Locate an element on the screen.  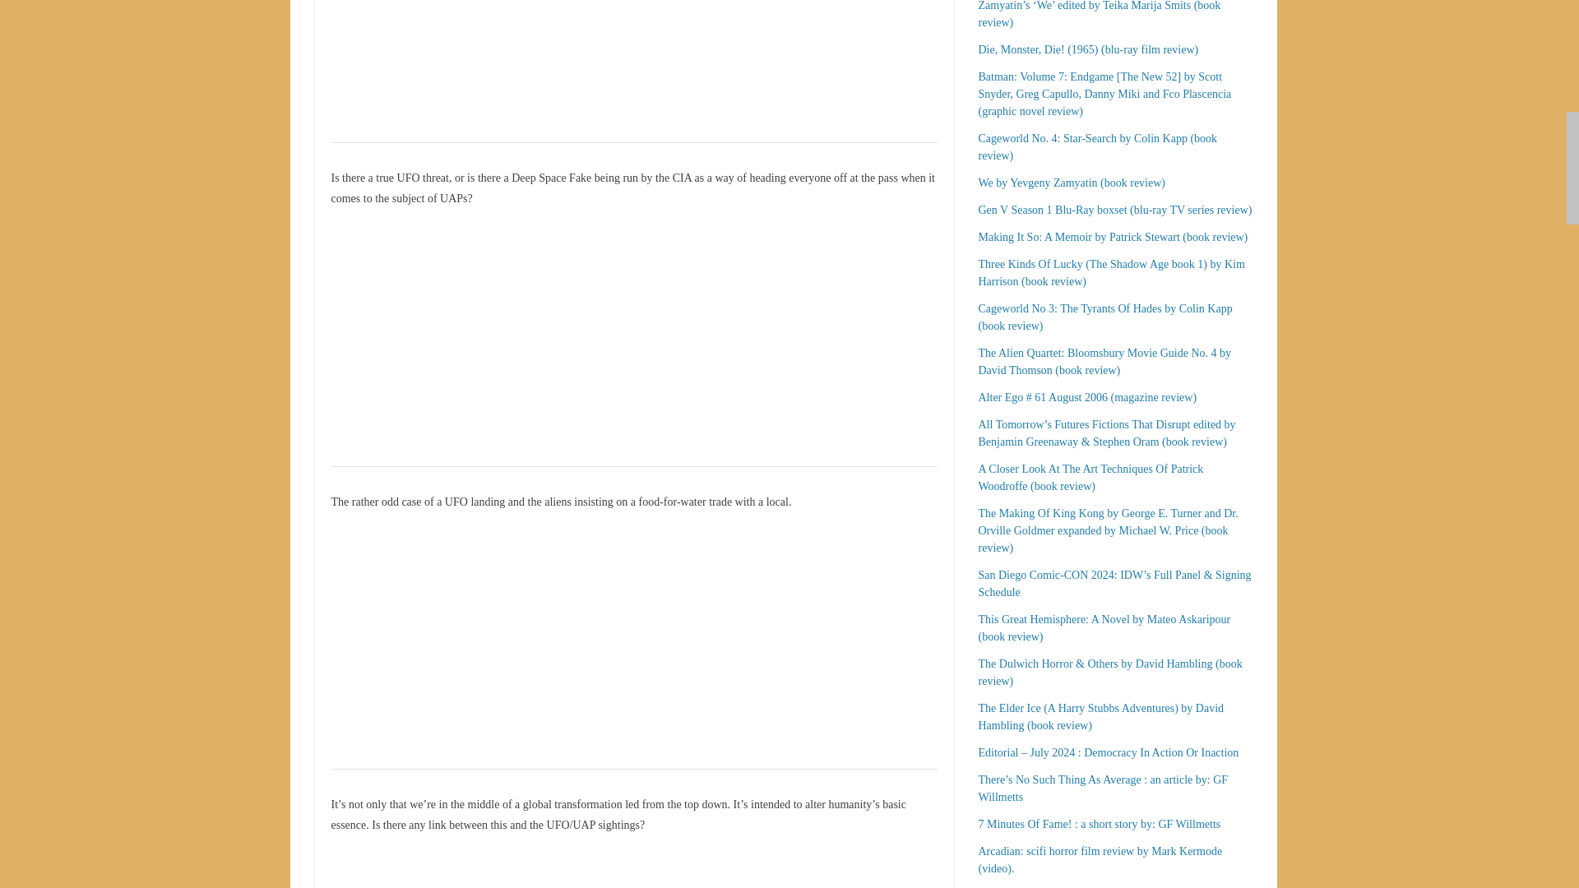
YouTube video player is located at coordinates (515, 56).